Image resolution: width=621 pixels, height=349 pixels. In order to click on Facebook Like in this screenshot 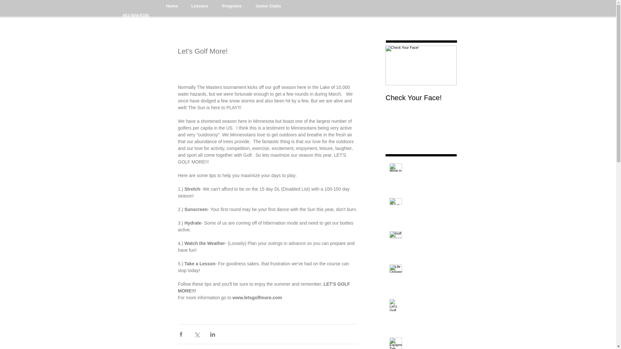, I will do `click(494, 26)`.